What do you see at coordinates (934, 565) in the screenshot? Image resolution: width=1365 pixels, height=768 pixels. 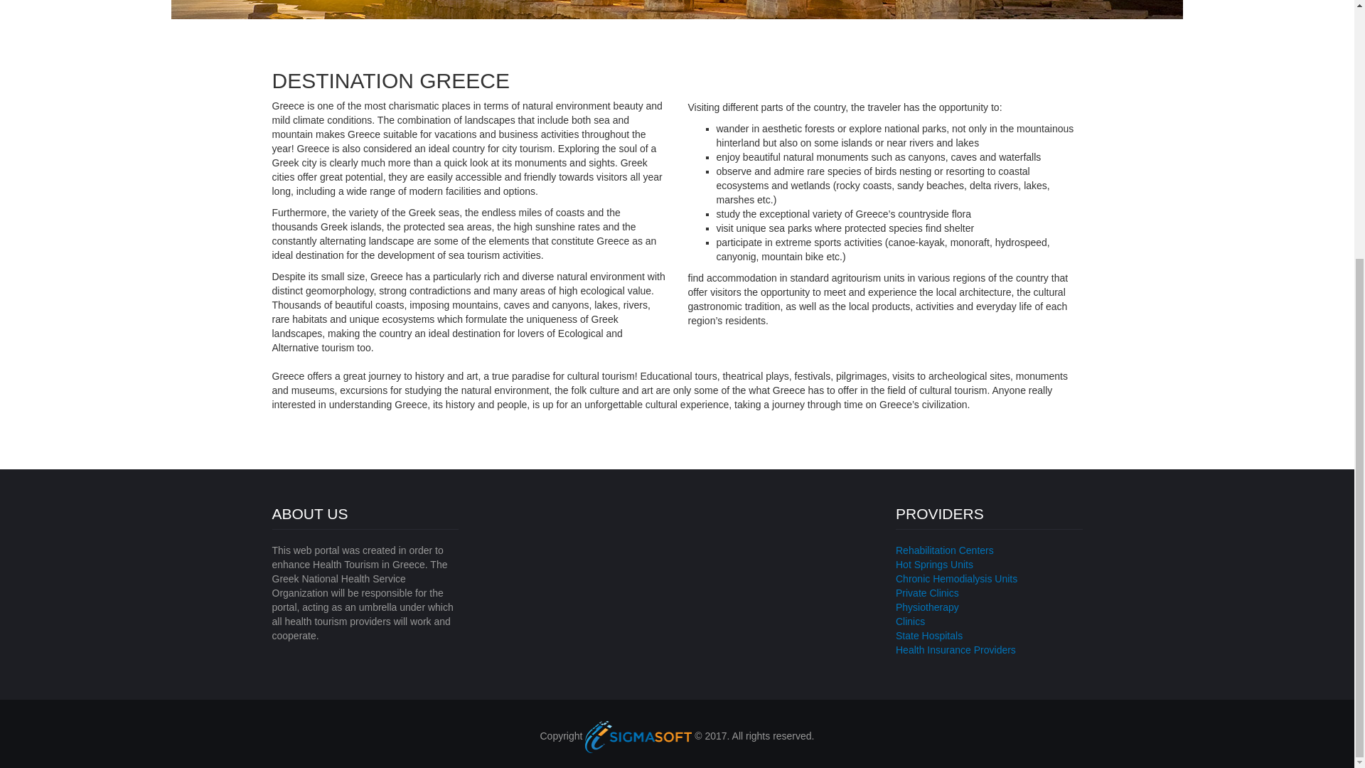 I see `Hot Springs Units` at bounding box center [934, 565].